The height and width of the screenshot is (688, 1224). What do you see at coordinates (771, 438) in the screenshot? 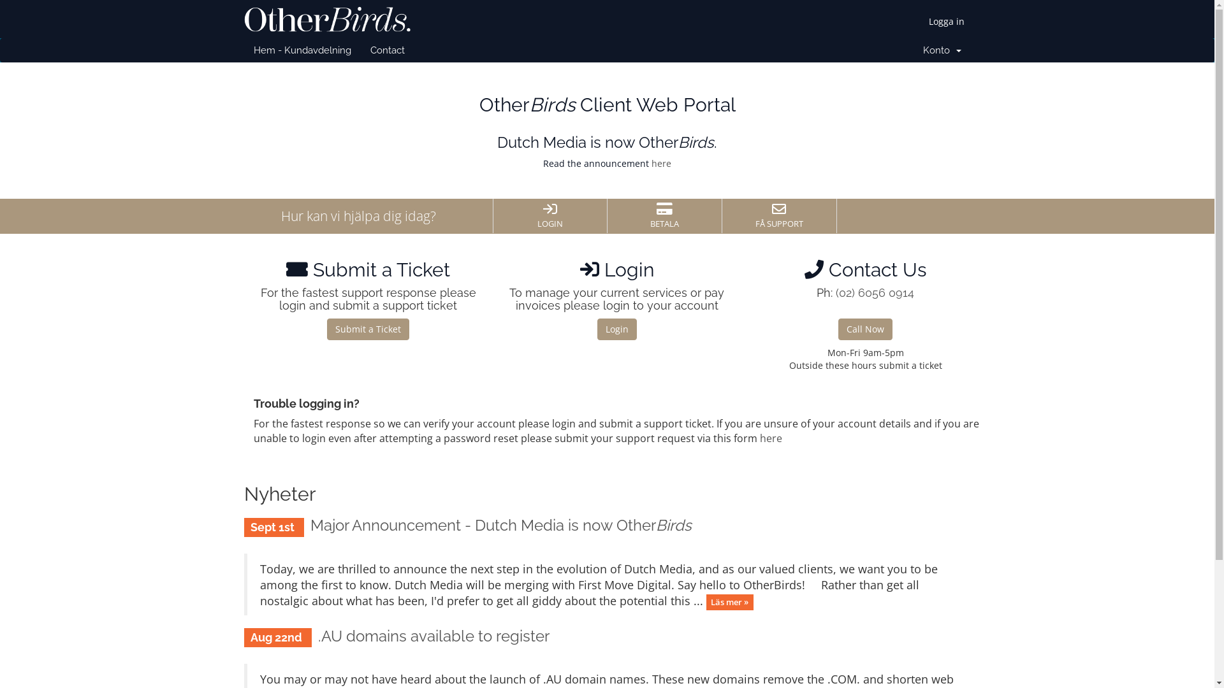
I see `here` at bounding box center [771, 438].